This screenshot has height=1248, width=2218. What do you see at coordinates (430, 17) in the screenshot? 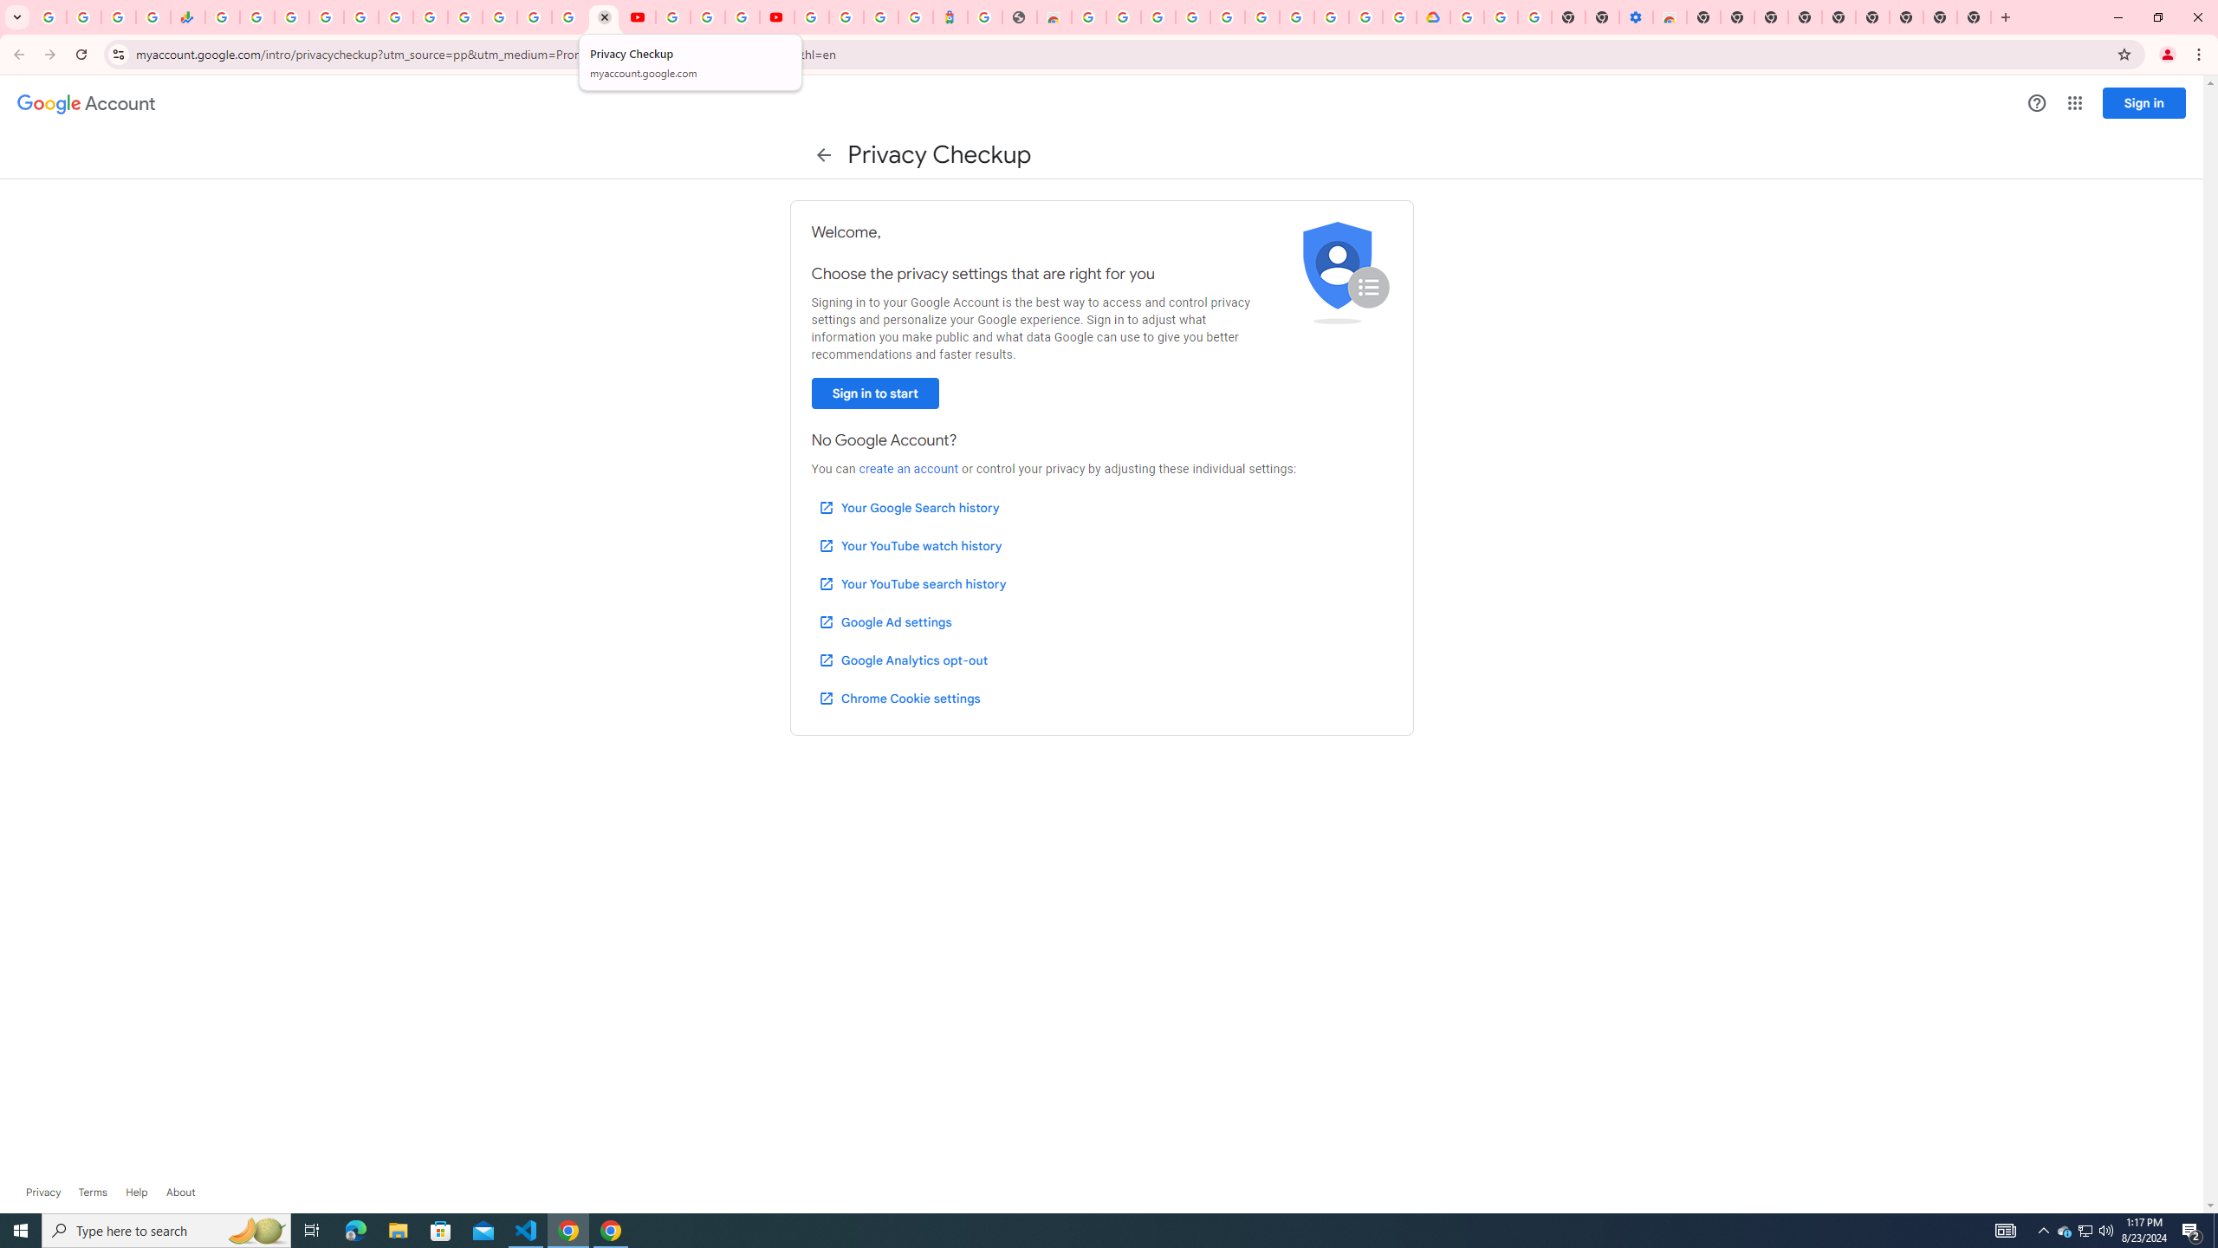
I see `Android TV Policies and Guidelines - Transparency Center` at bounding box center [430, 17].